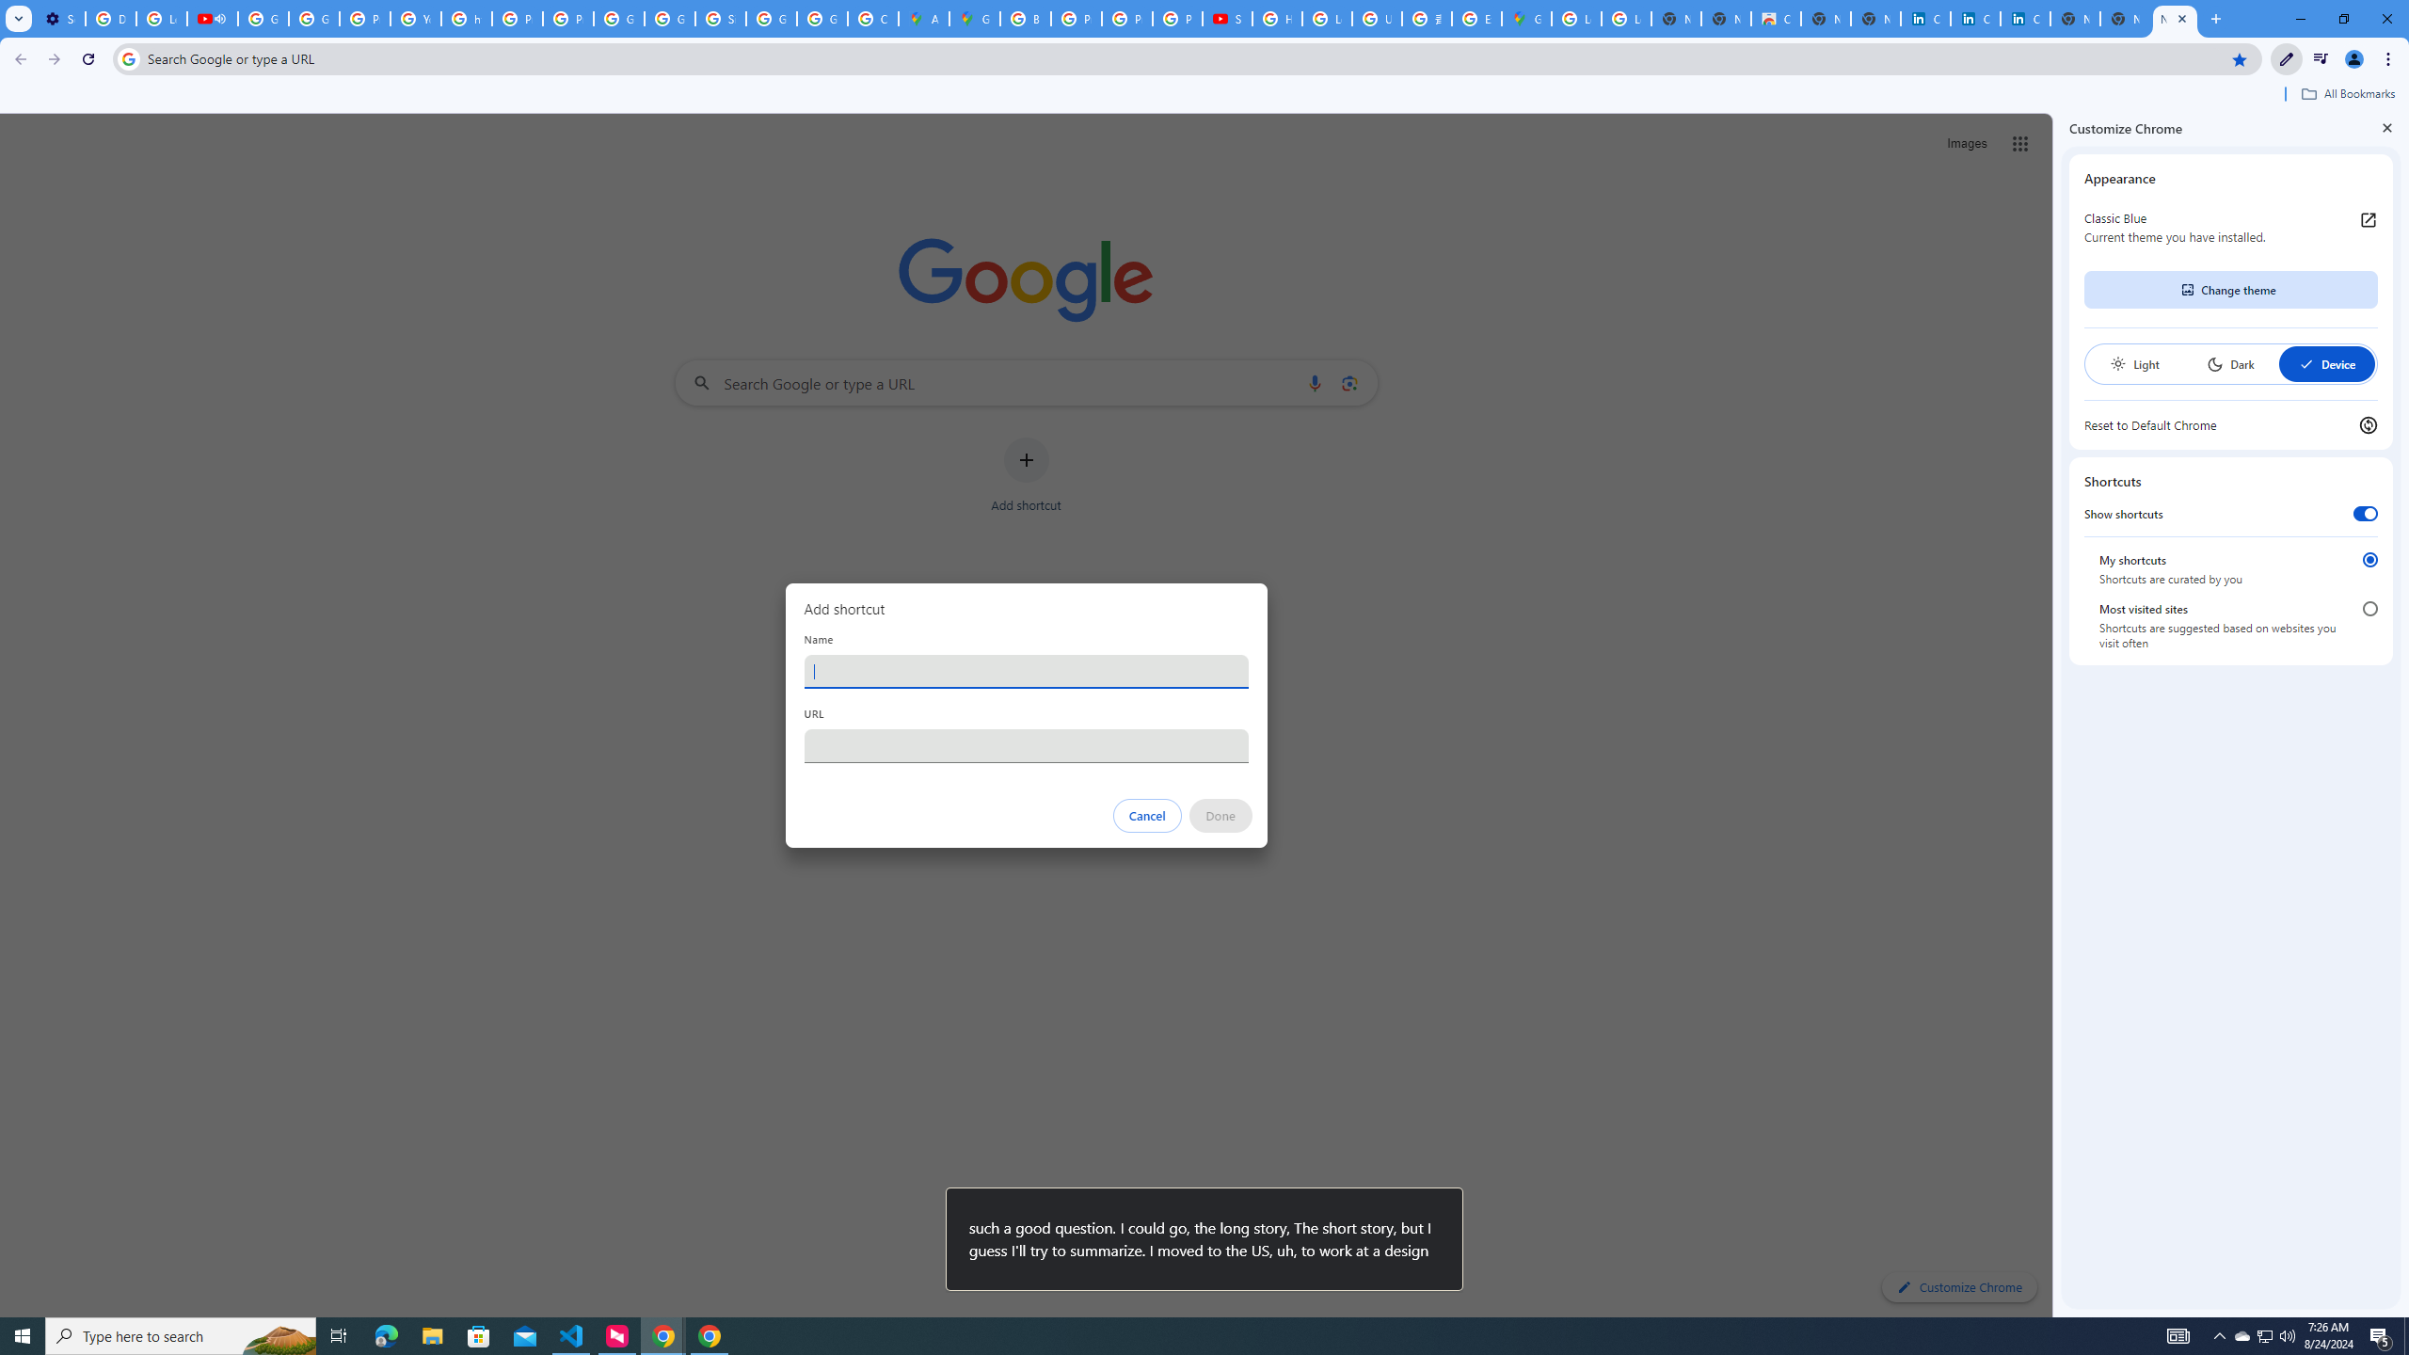 The height and width of the screenshot is (1355, 2409). What do you see at coordinates (1026, 745) in the screenshot?
I see `URL` at bounding box center [1026, 745].